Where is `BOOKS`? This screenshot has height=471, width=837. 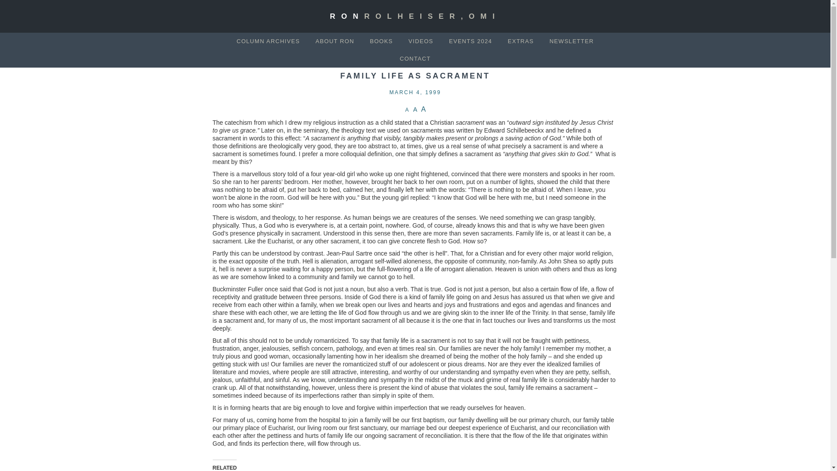 BOOKS is located at coordinates (381, 41).